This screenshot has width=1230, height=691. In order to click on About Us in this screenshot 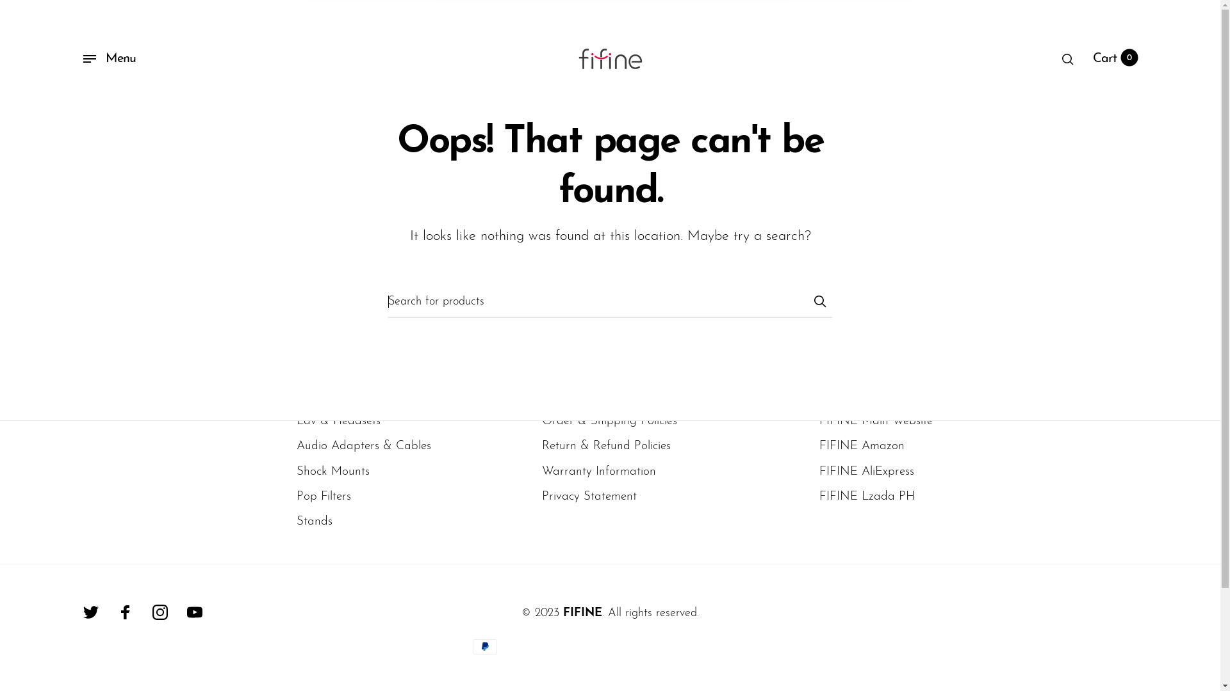, I will do `click(844, 397)`.